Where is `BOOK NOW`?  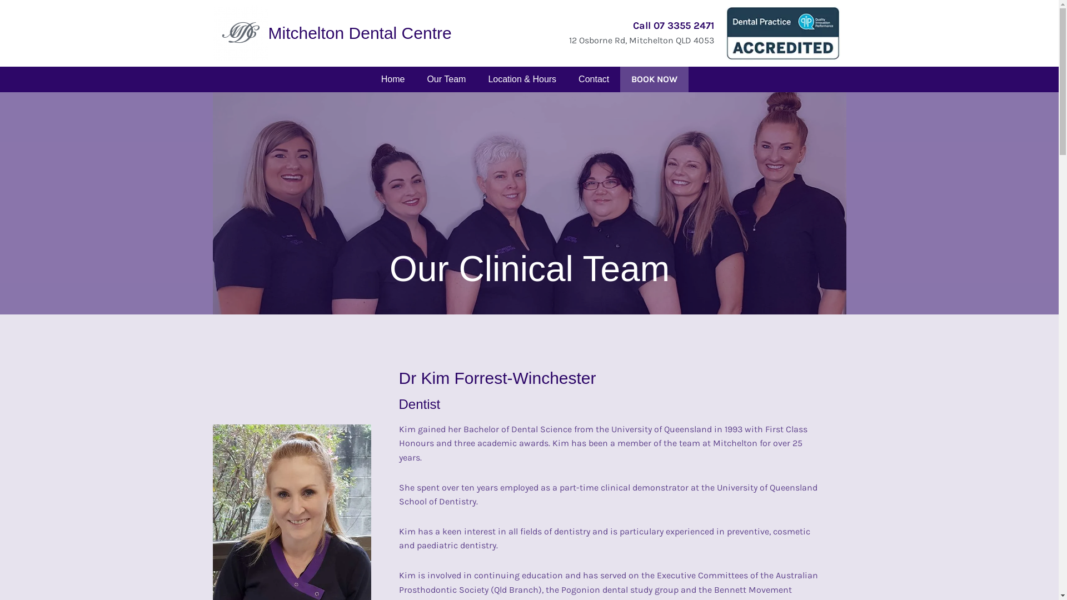 BOOK NOW is located at coordinates (655, 79).